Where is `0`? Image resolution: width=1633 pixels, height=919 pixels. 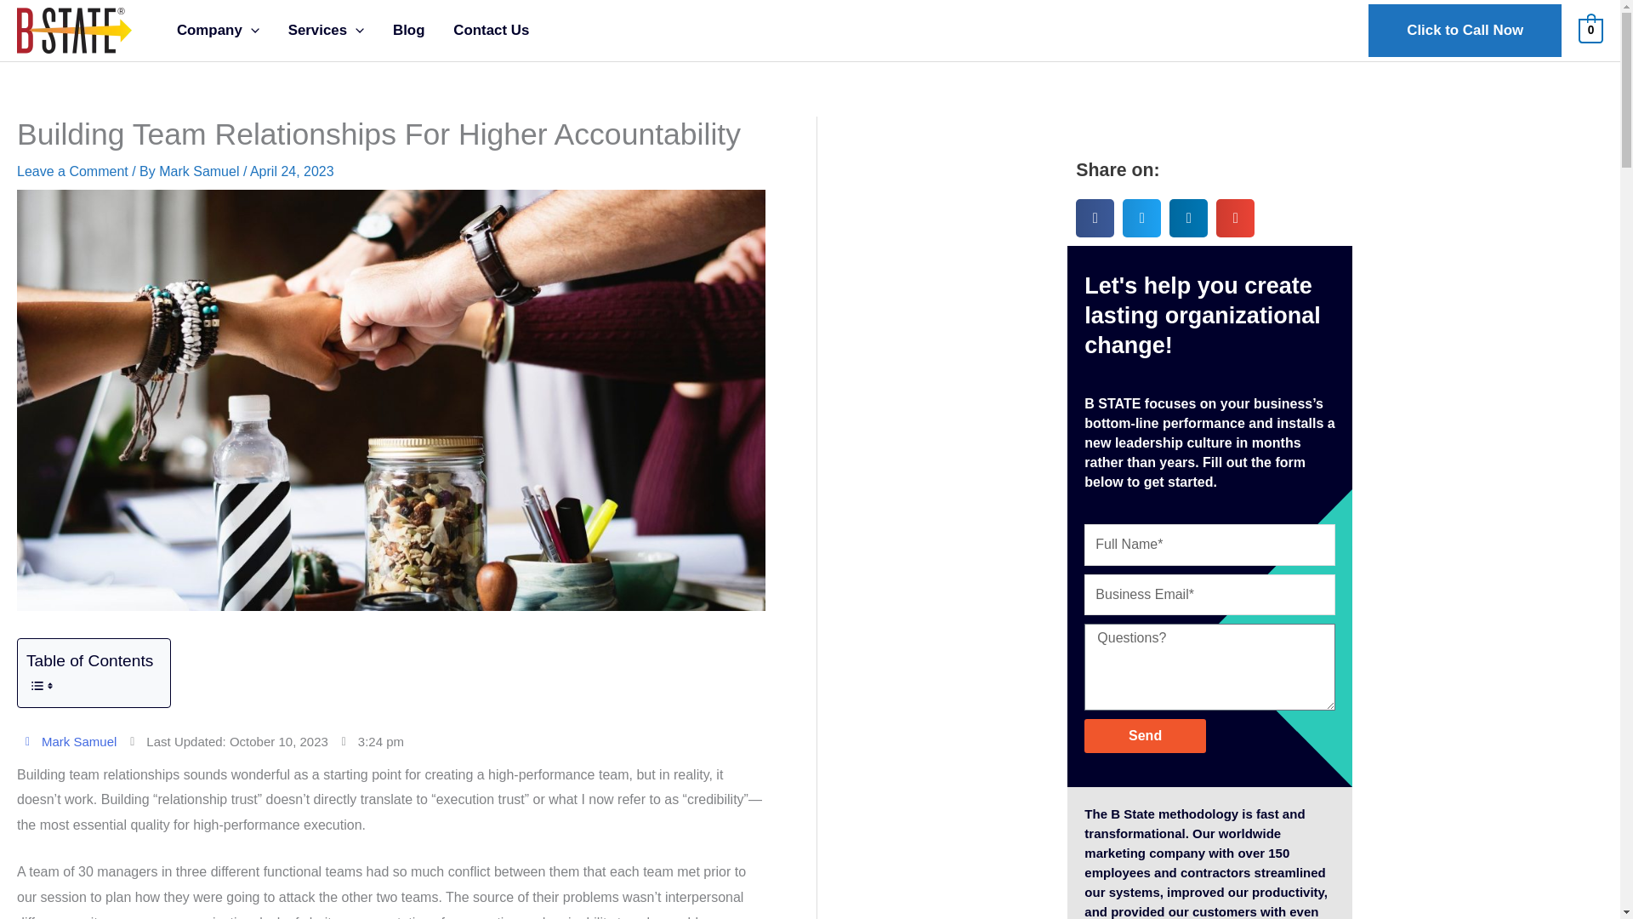 0 is located at coordinates (1590, 31).